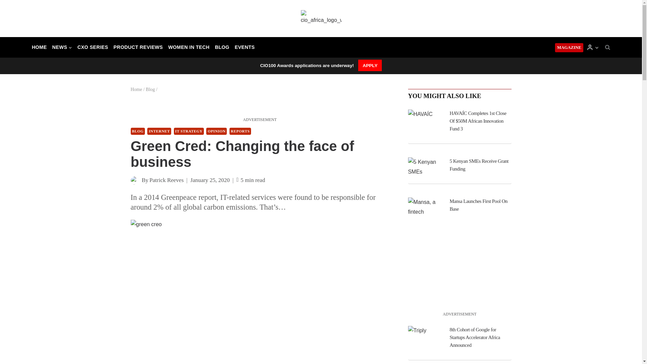 The height and width of the screenshot is (364, 647). What do you see at coordinates (159, 131) in the screenshot?
I see `INTERNET` at bounding box center [159, 131].